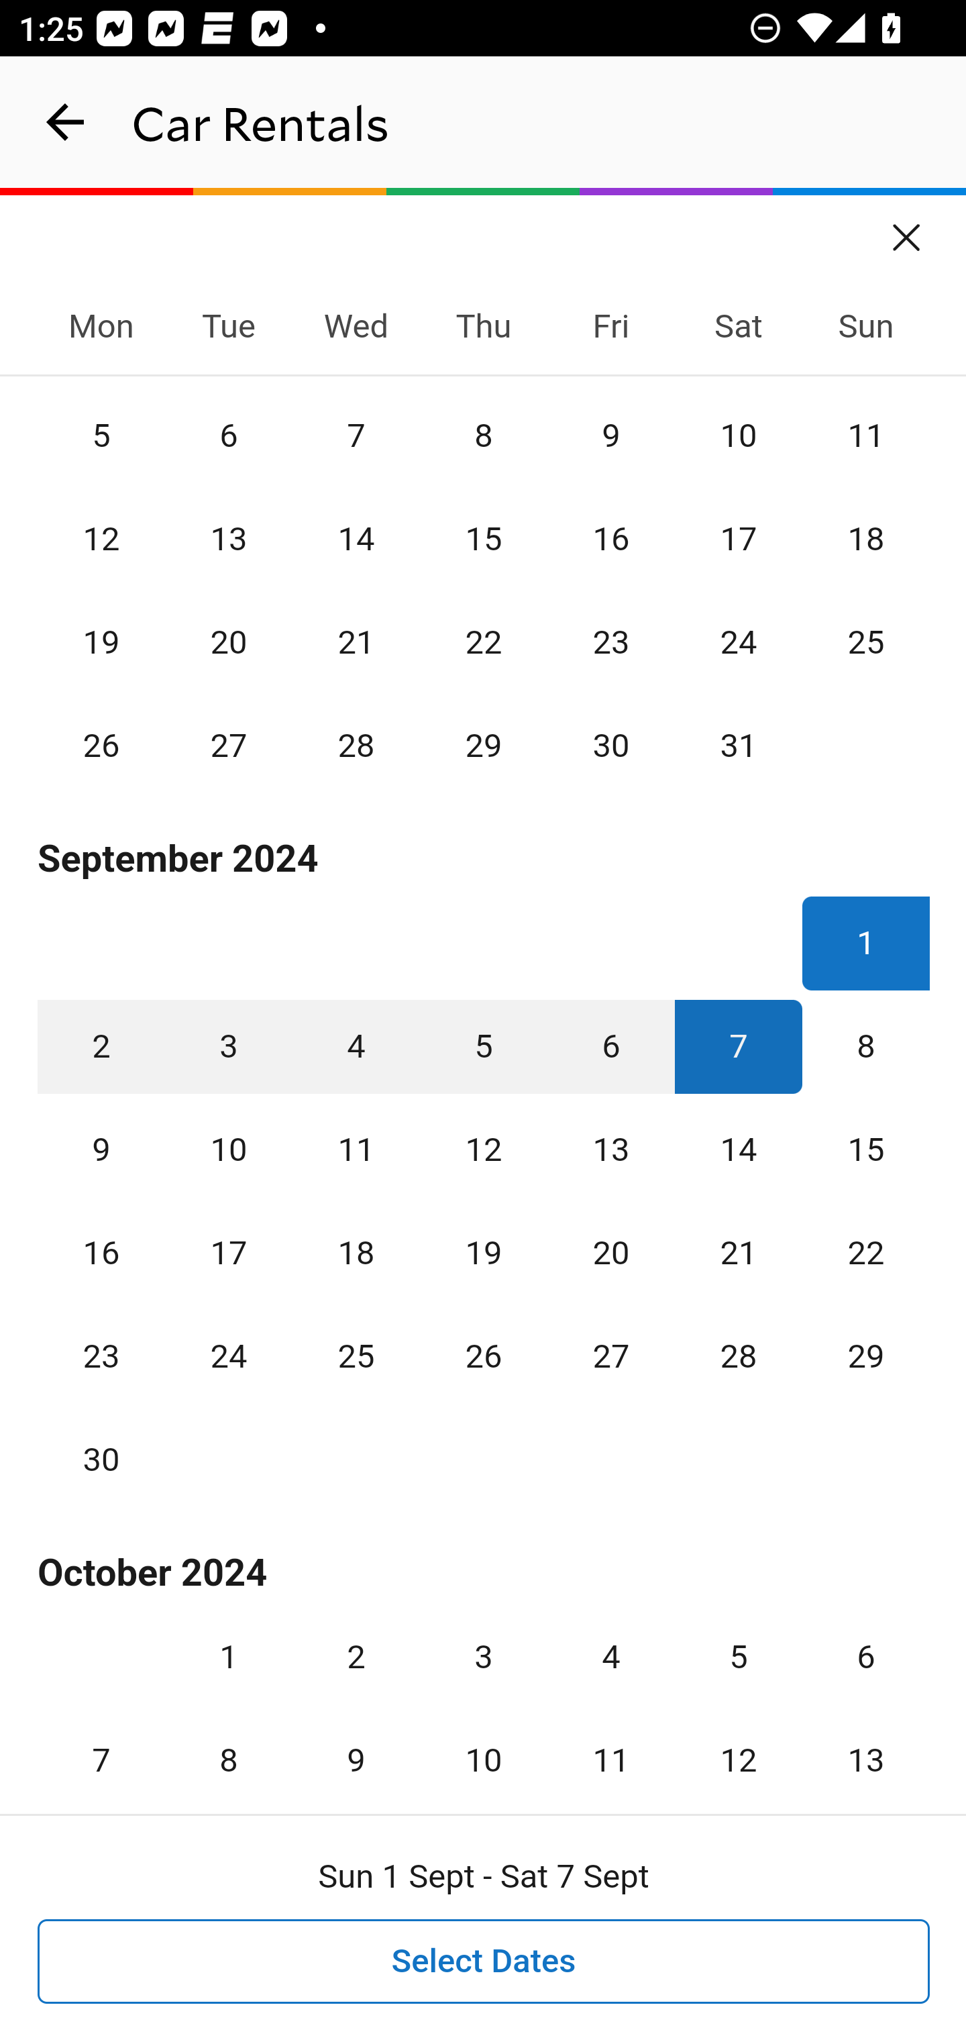 The width and height of the screenshot is (966, 2040). I want to click on 6 September 2024, so click(611, 1046).